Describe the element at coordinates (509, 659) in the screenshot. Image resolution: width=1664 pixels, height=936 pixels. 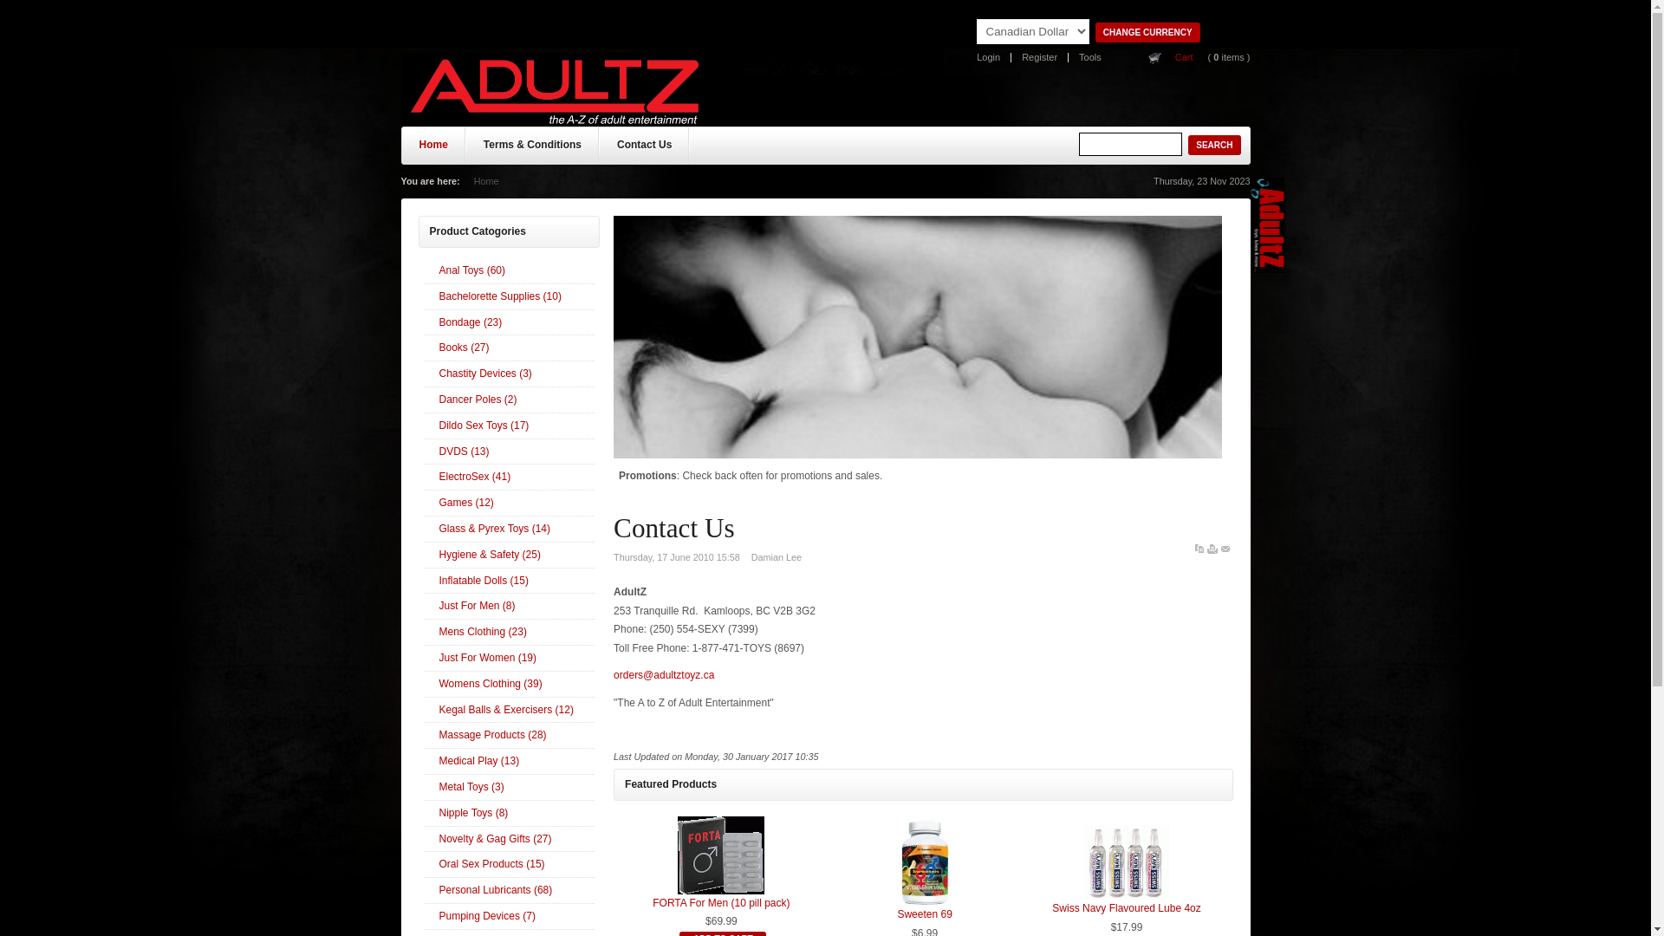
I see `Just For Women (19)` at that location.